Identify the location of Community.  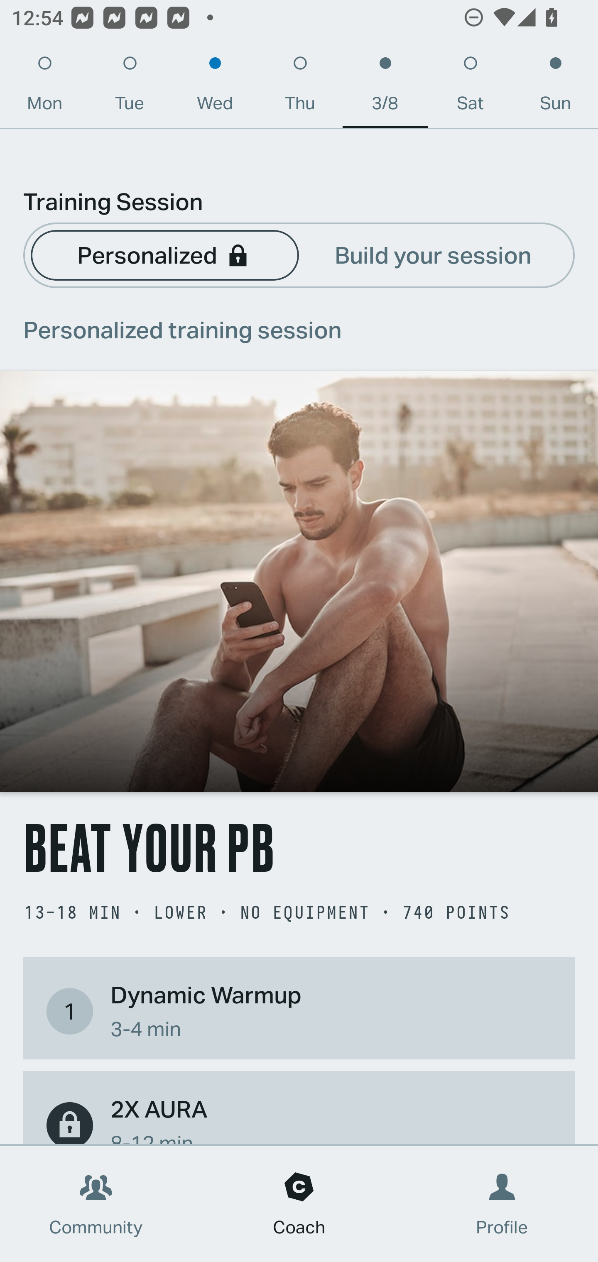
(96, 1204).